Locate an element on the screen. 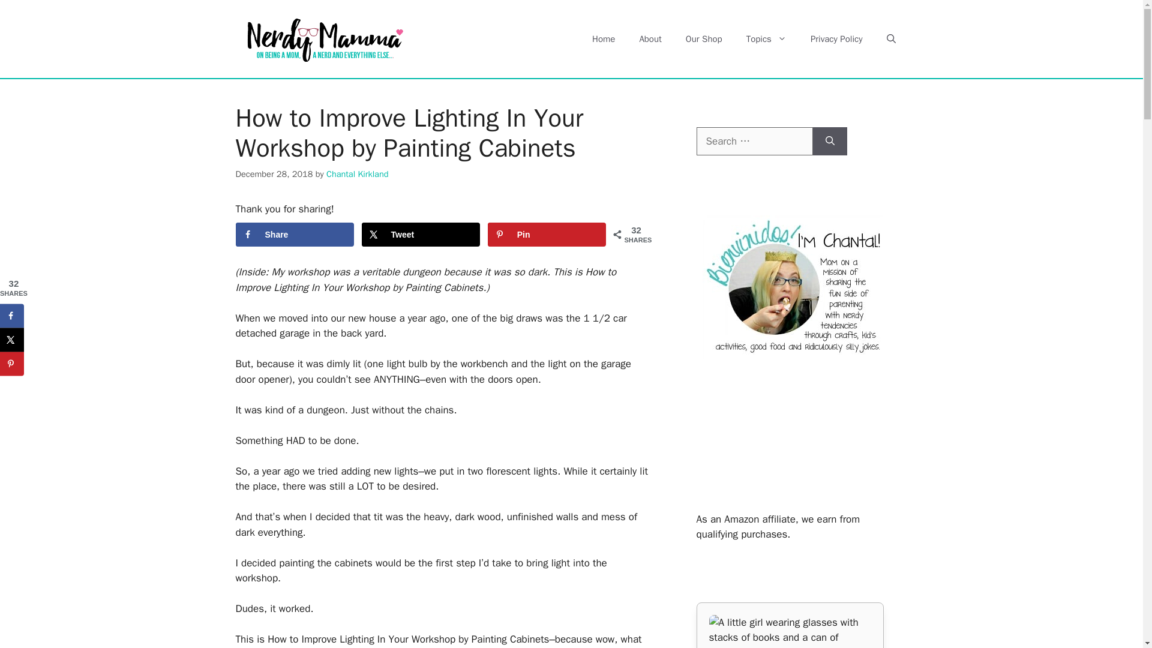 The image size is (1152, 648). Pin is located at coordinates (547, 235).